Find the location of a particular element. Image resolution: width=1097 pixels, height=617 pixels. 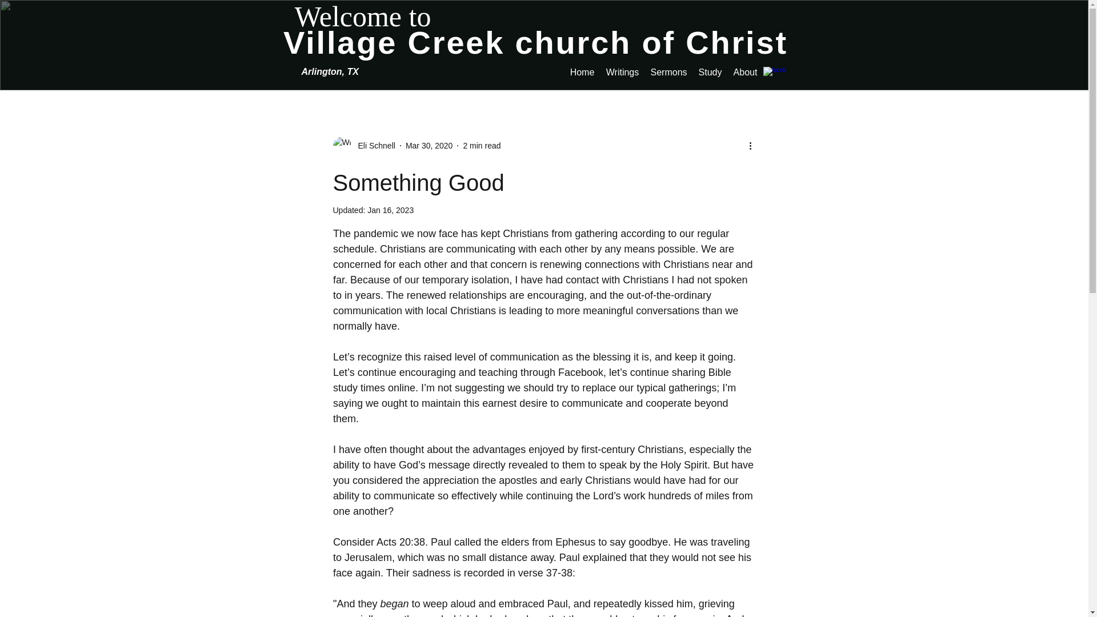

Eli Schnell is located at coordinates (373, 145).